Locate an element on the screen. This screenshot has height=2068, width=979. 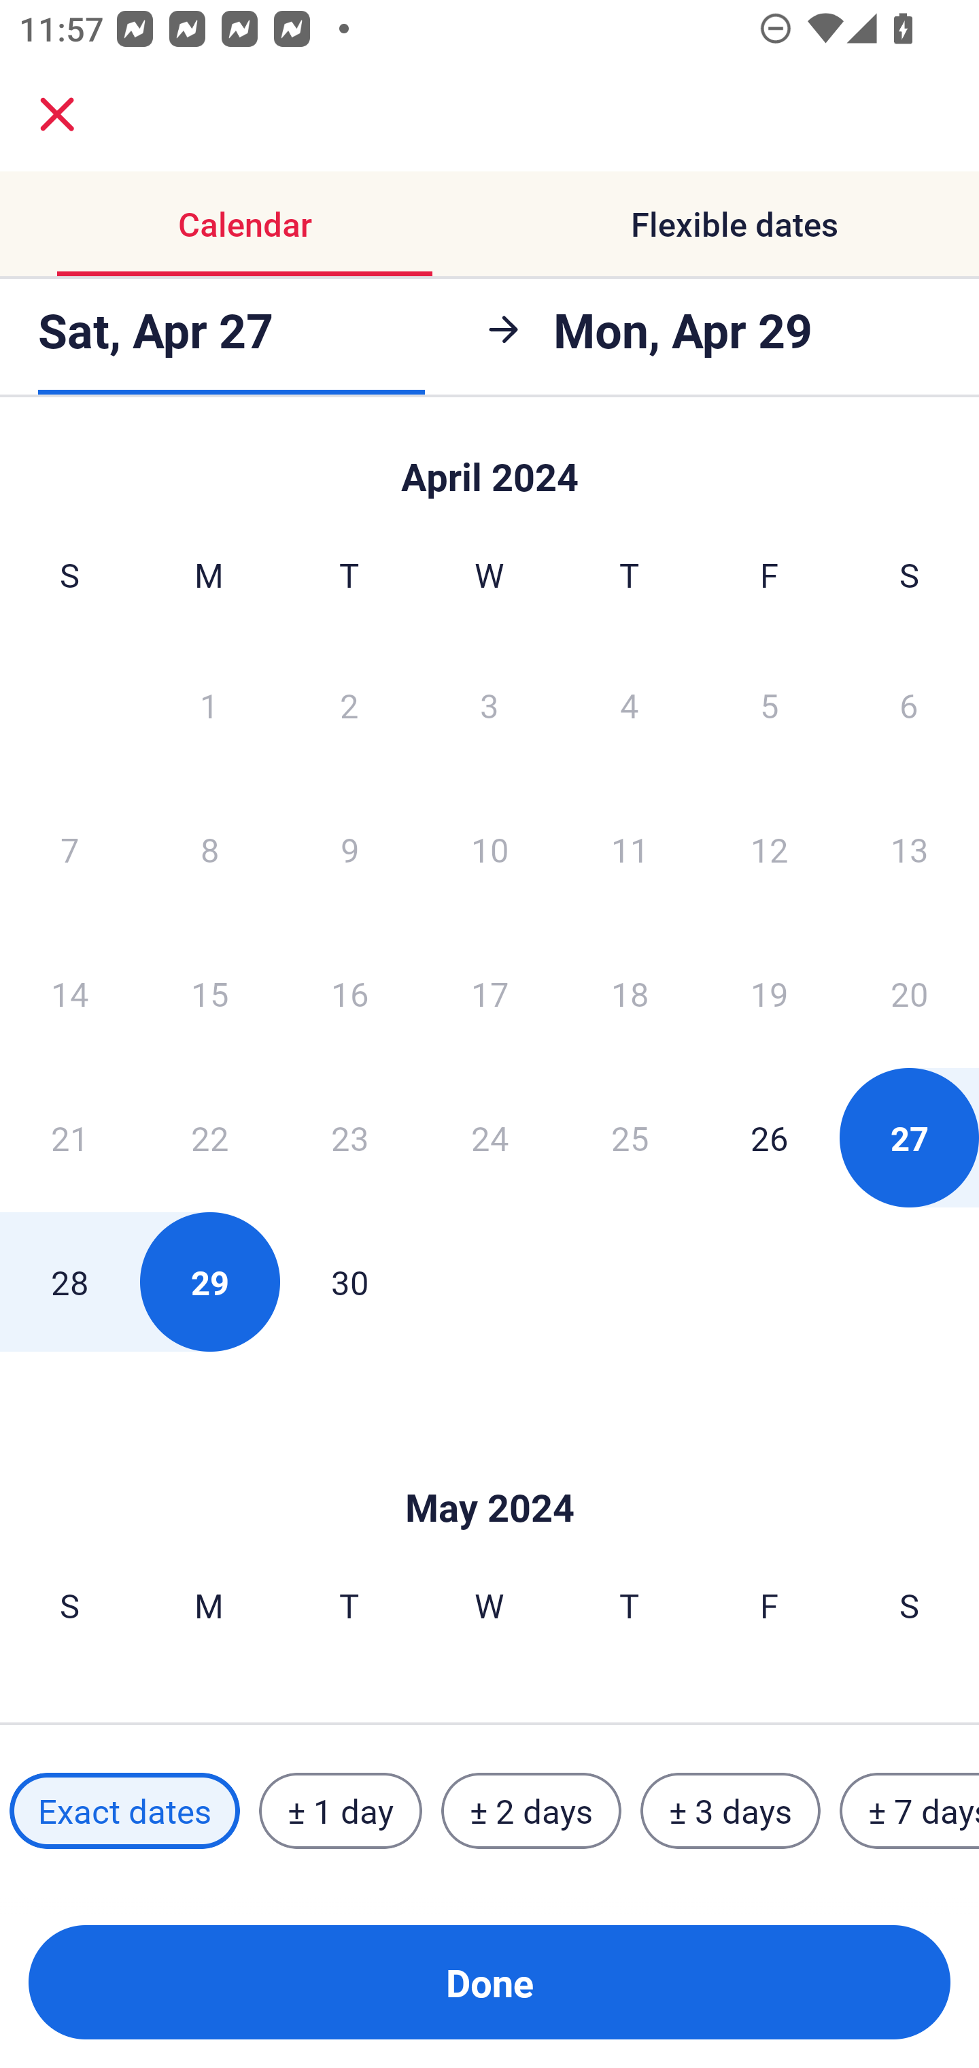
17 Wednesday, April 17, 2024 is located at coordinates (489, 993).